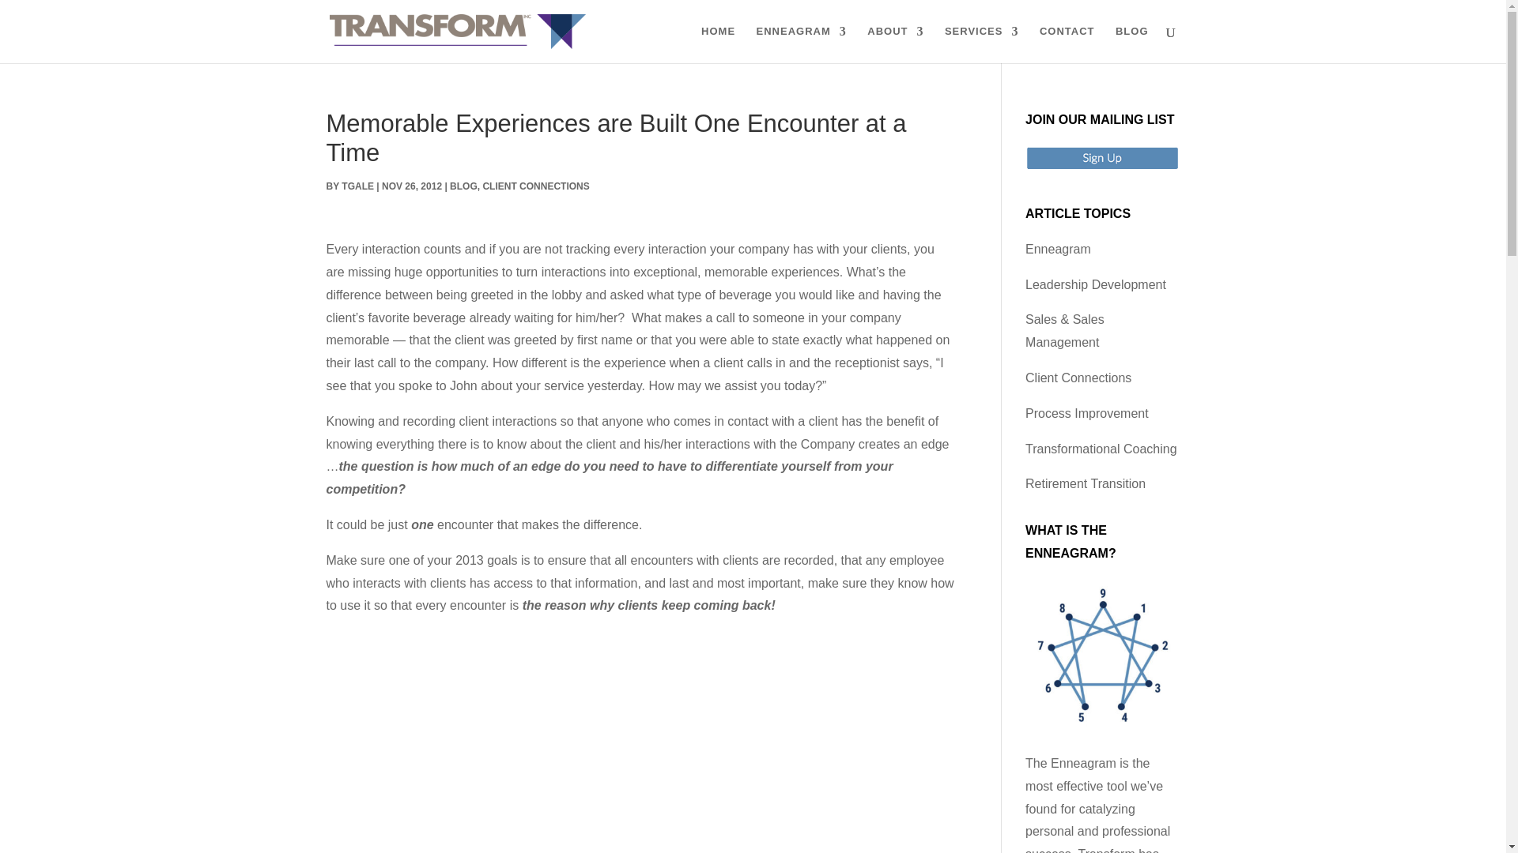  What do you see at coordinates (1096, 284) in the screenshot?
I see `Leadership Development` at bounding box center [1096, 284].